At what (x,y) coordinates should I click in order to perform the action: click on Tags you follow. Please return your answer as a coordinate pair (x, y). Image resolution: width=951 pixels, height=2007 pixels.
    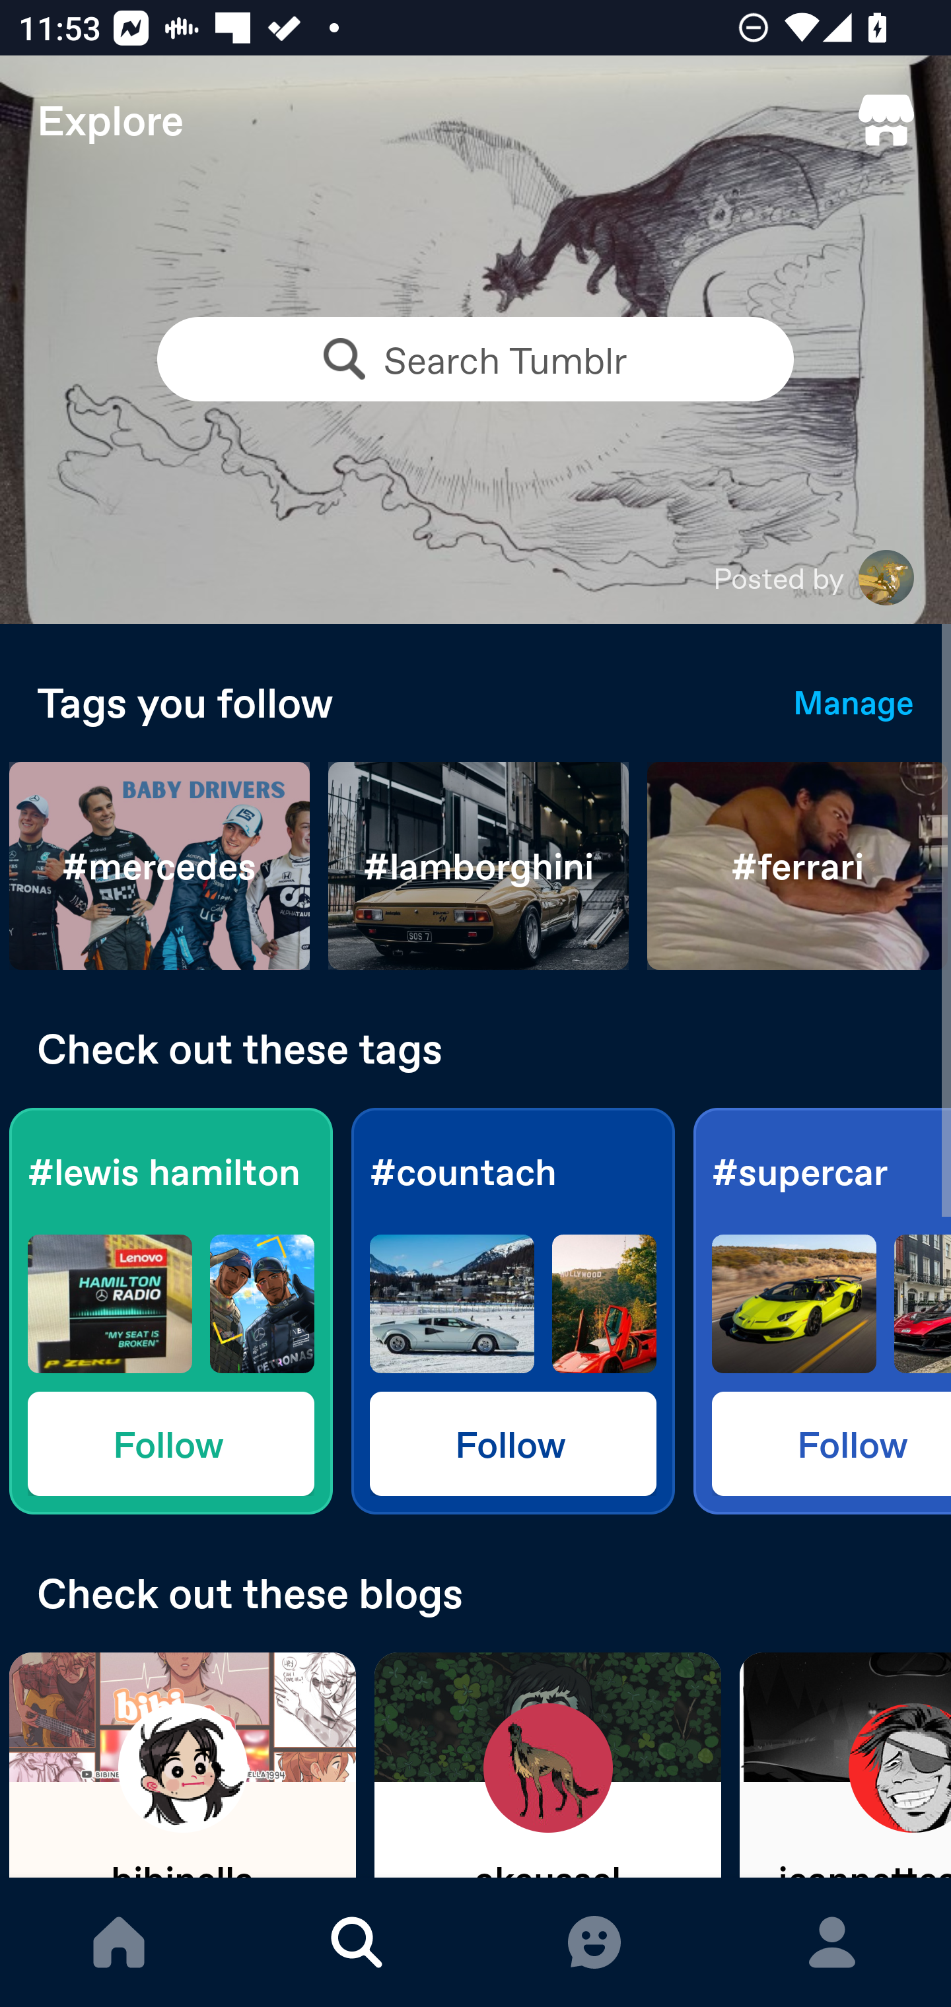
    Looking at the image, I should click on (396, 701).